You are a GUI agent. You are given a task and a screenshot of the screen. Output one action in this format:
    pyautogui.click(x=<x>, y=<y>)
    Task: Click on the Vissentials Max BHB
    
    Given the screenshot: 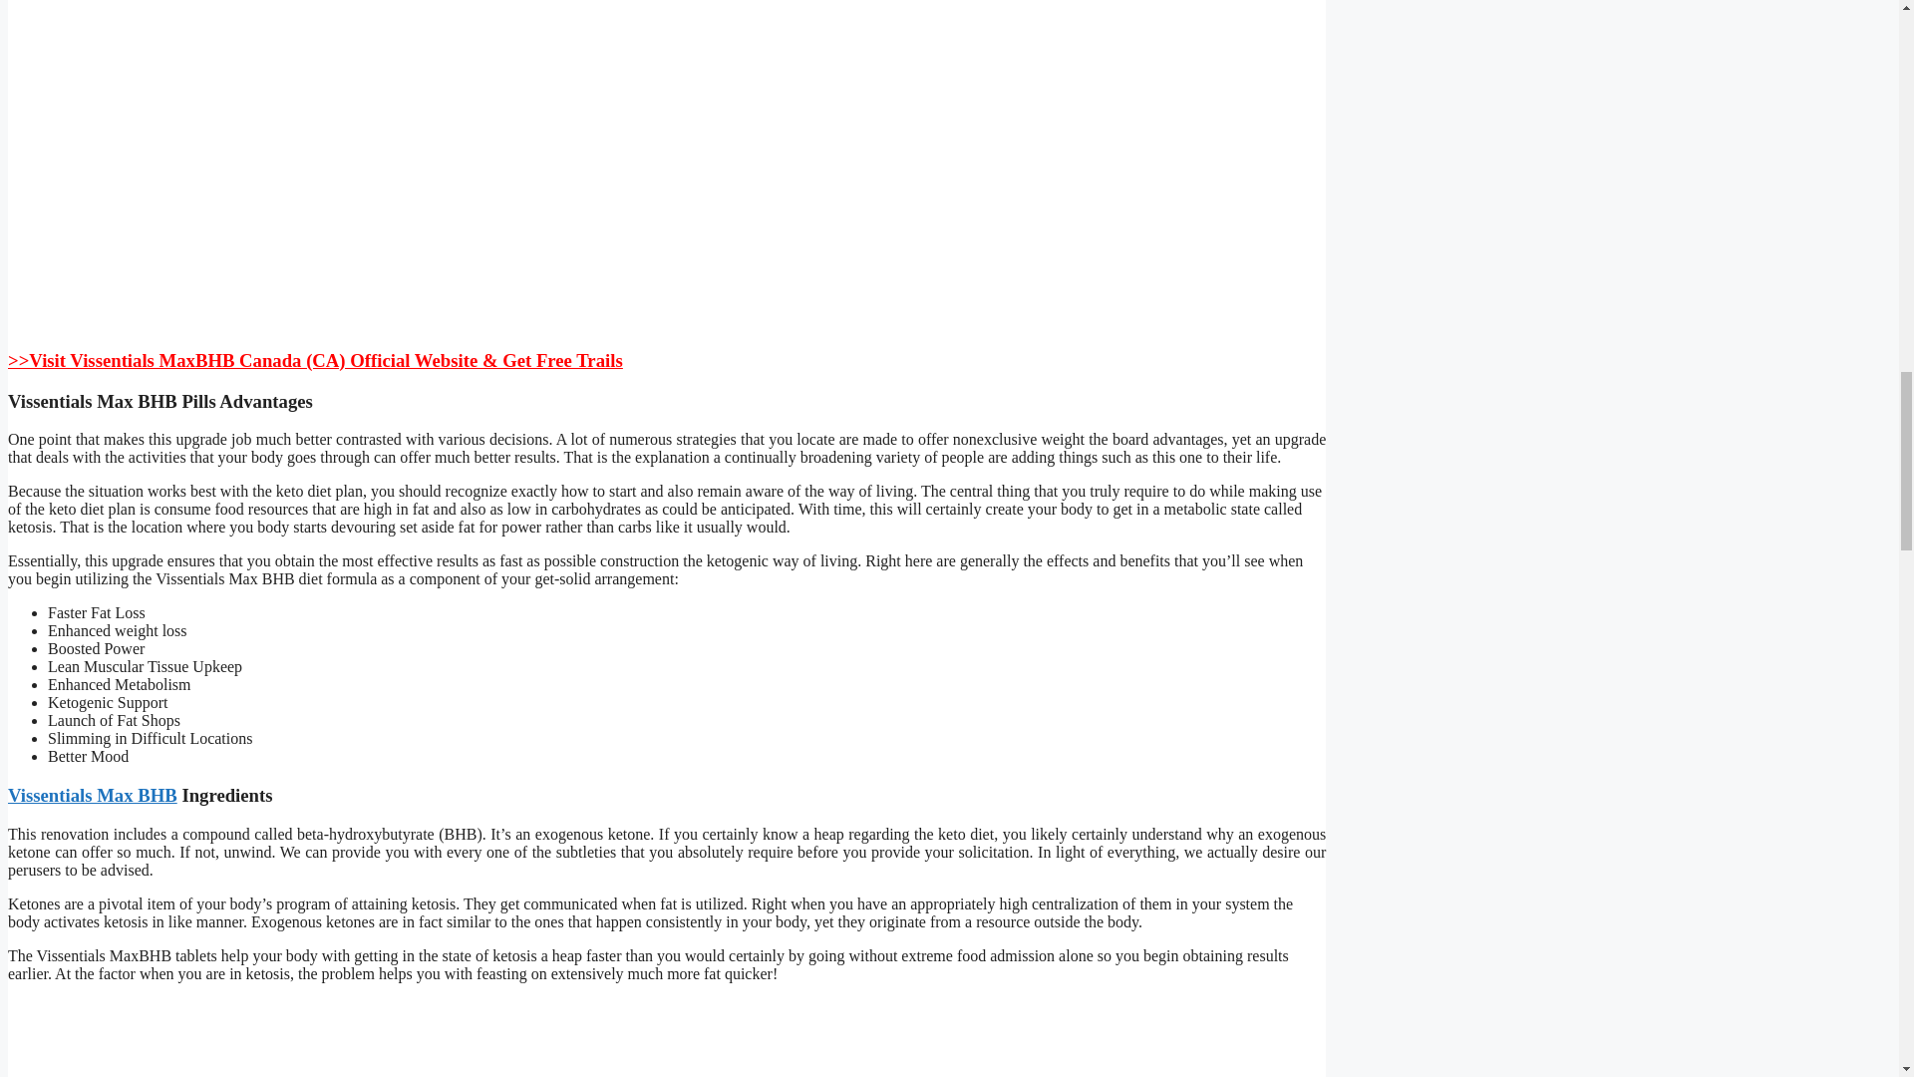 What is the action you would take?
    pyautogui.click(x=92, y=795)
    